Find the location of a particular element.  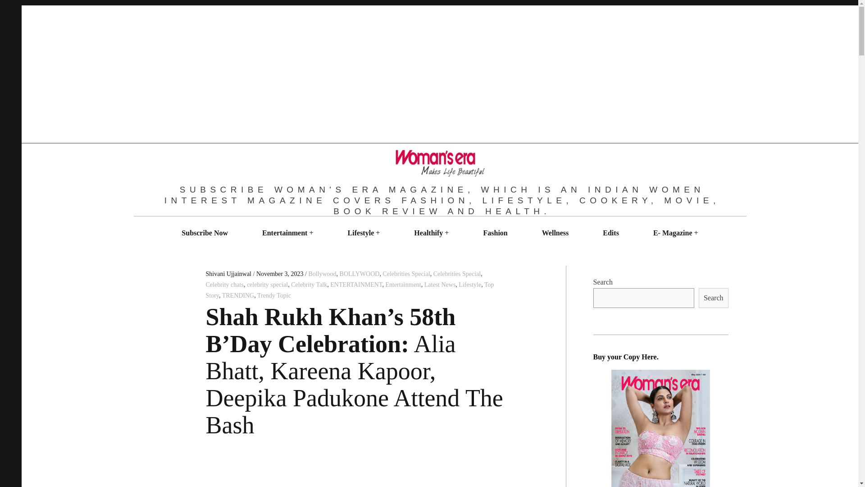

Latest News is located at coordinates (440, 285).